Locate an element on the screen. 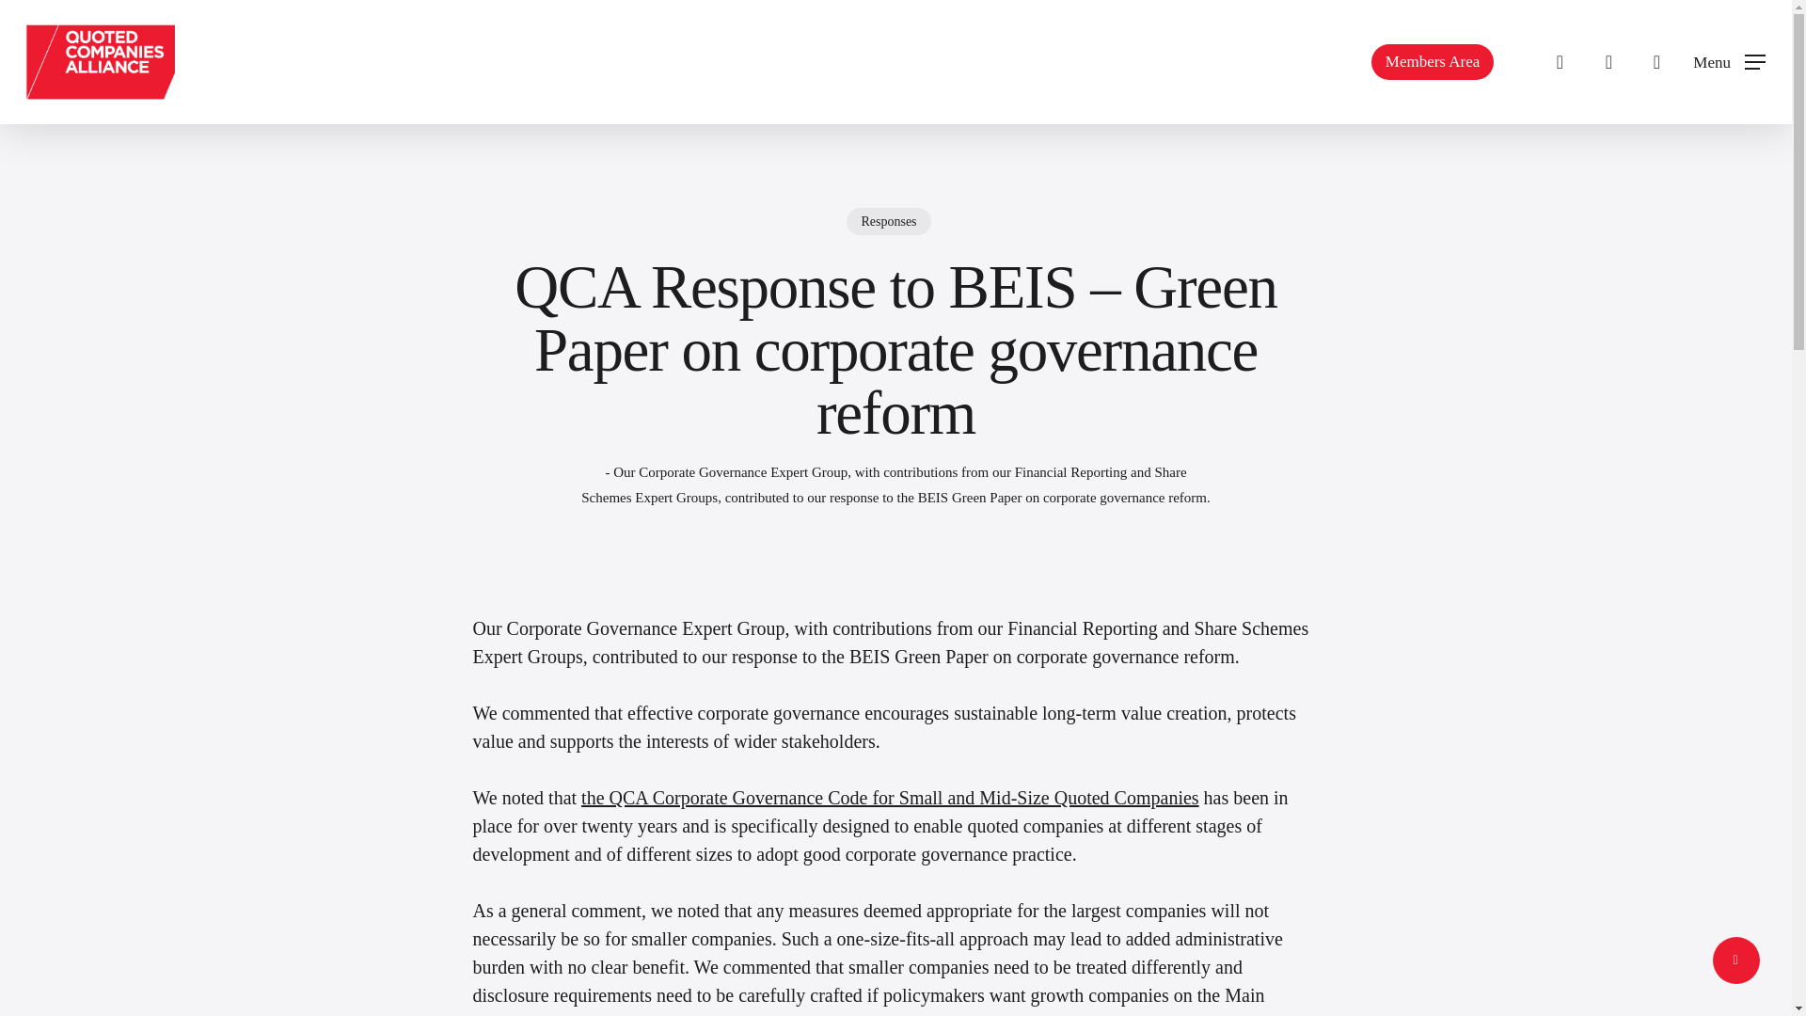 The height and width of the screenshot is (1016, 1806). account is located at coordinates (1608, 62).